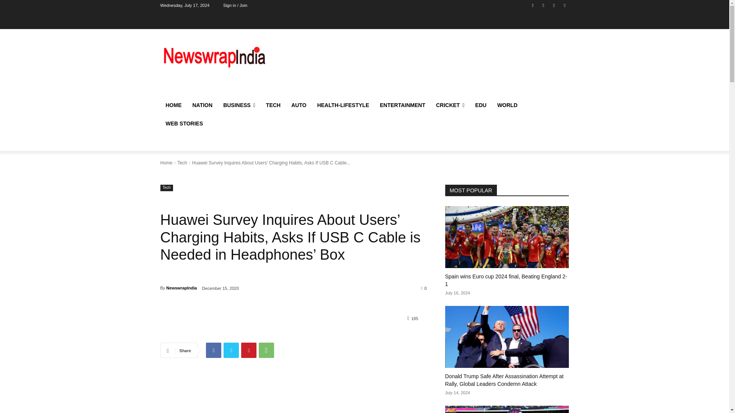 The width and height of the screenshot is (735, 413). What do you see at coordinates (543, 5) in the screenshot?
I see `Twitter` at bounding box center [543, 5].